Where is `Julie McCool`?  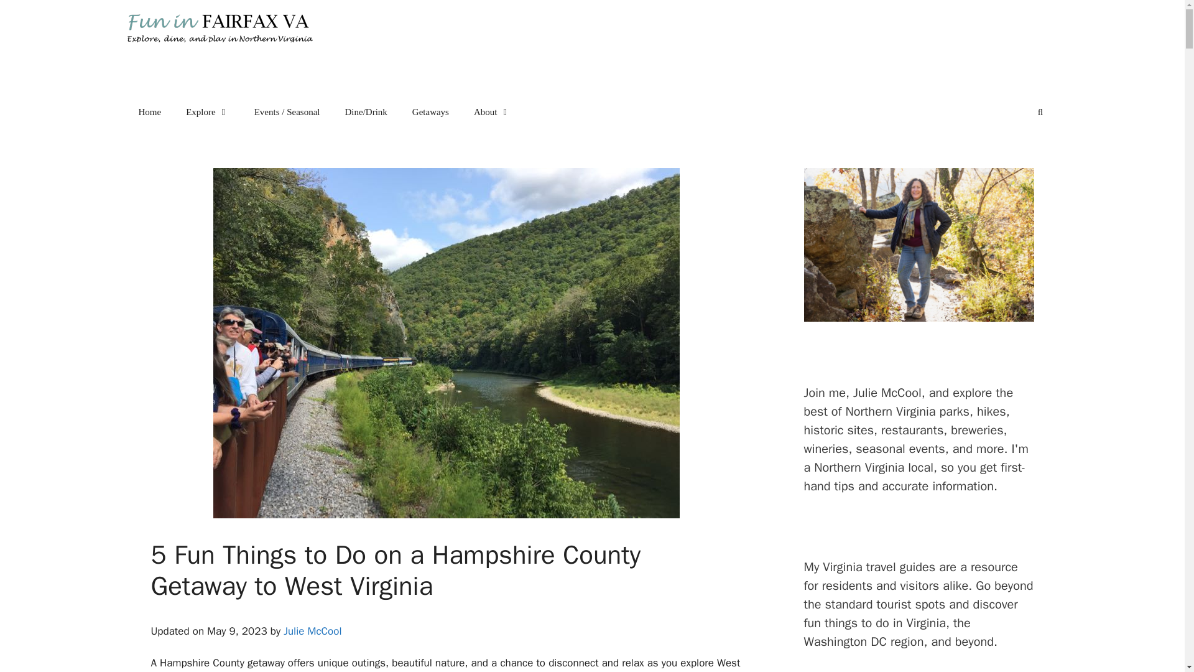
Julie McCool is located at coordinates (312, 631).